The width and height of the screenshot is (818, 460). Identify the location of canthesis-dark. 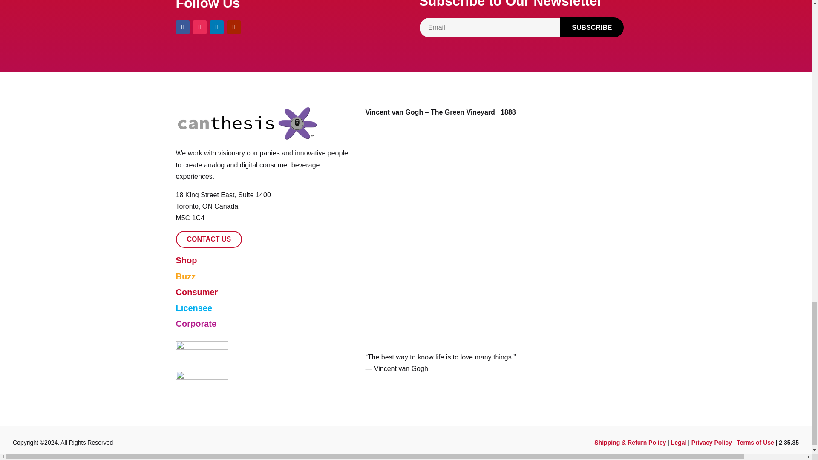
(247, 124).